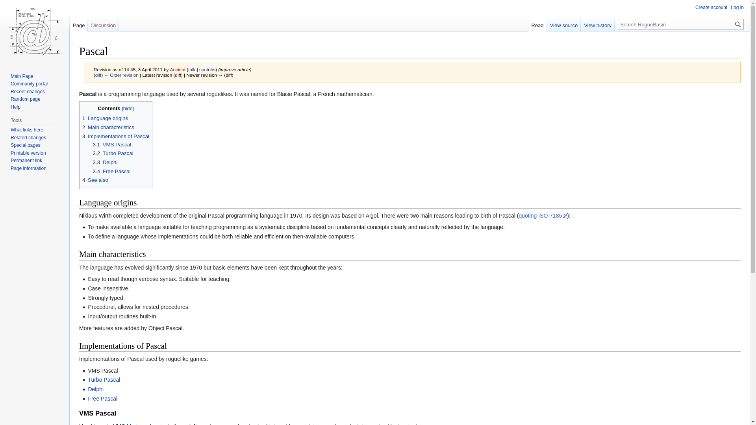  What do you see at coordinates (191, 69) in the screenshot?
I see `talk` at bounding box center [191, 69].